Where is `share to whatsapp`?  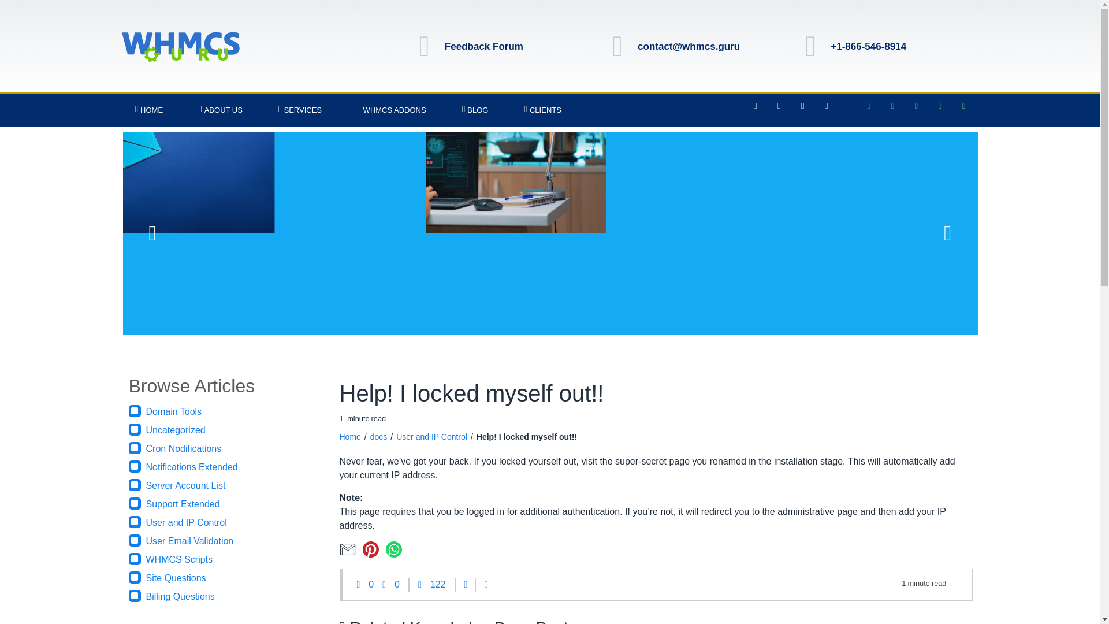 share to whatsapp is located at coordinates (396, 554).